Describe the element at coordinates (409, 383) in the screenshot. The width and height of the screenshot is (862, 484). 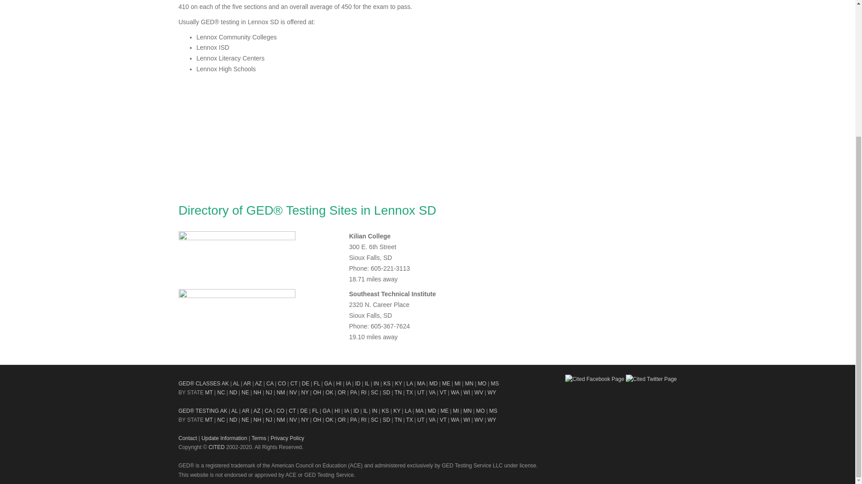
I see `LA` at that location.